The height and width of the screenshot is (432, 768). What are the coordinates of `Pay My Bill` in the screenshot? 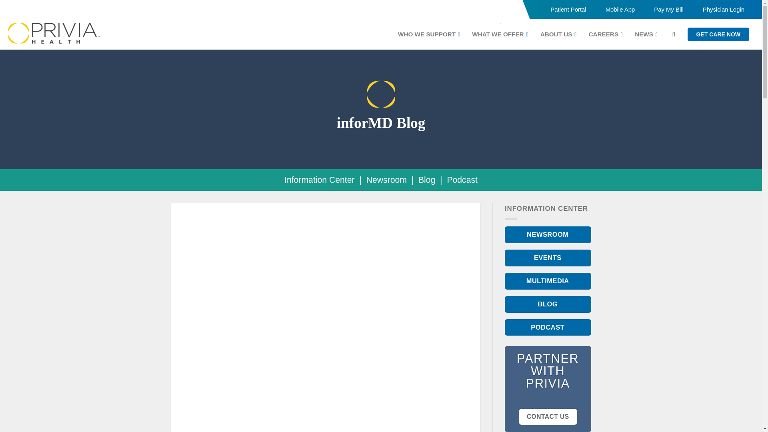 It's located at (666, 10).